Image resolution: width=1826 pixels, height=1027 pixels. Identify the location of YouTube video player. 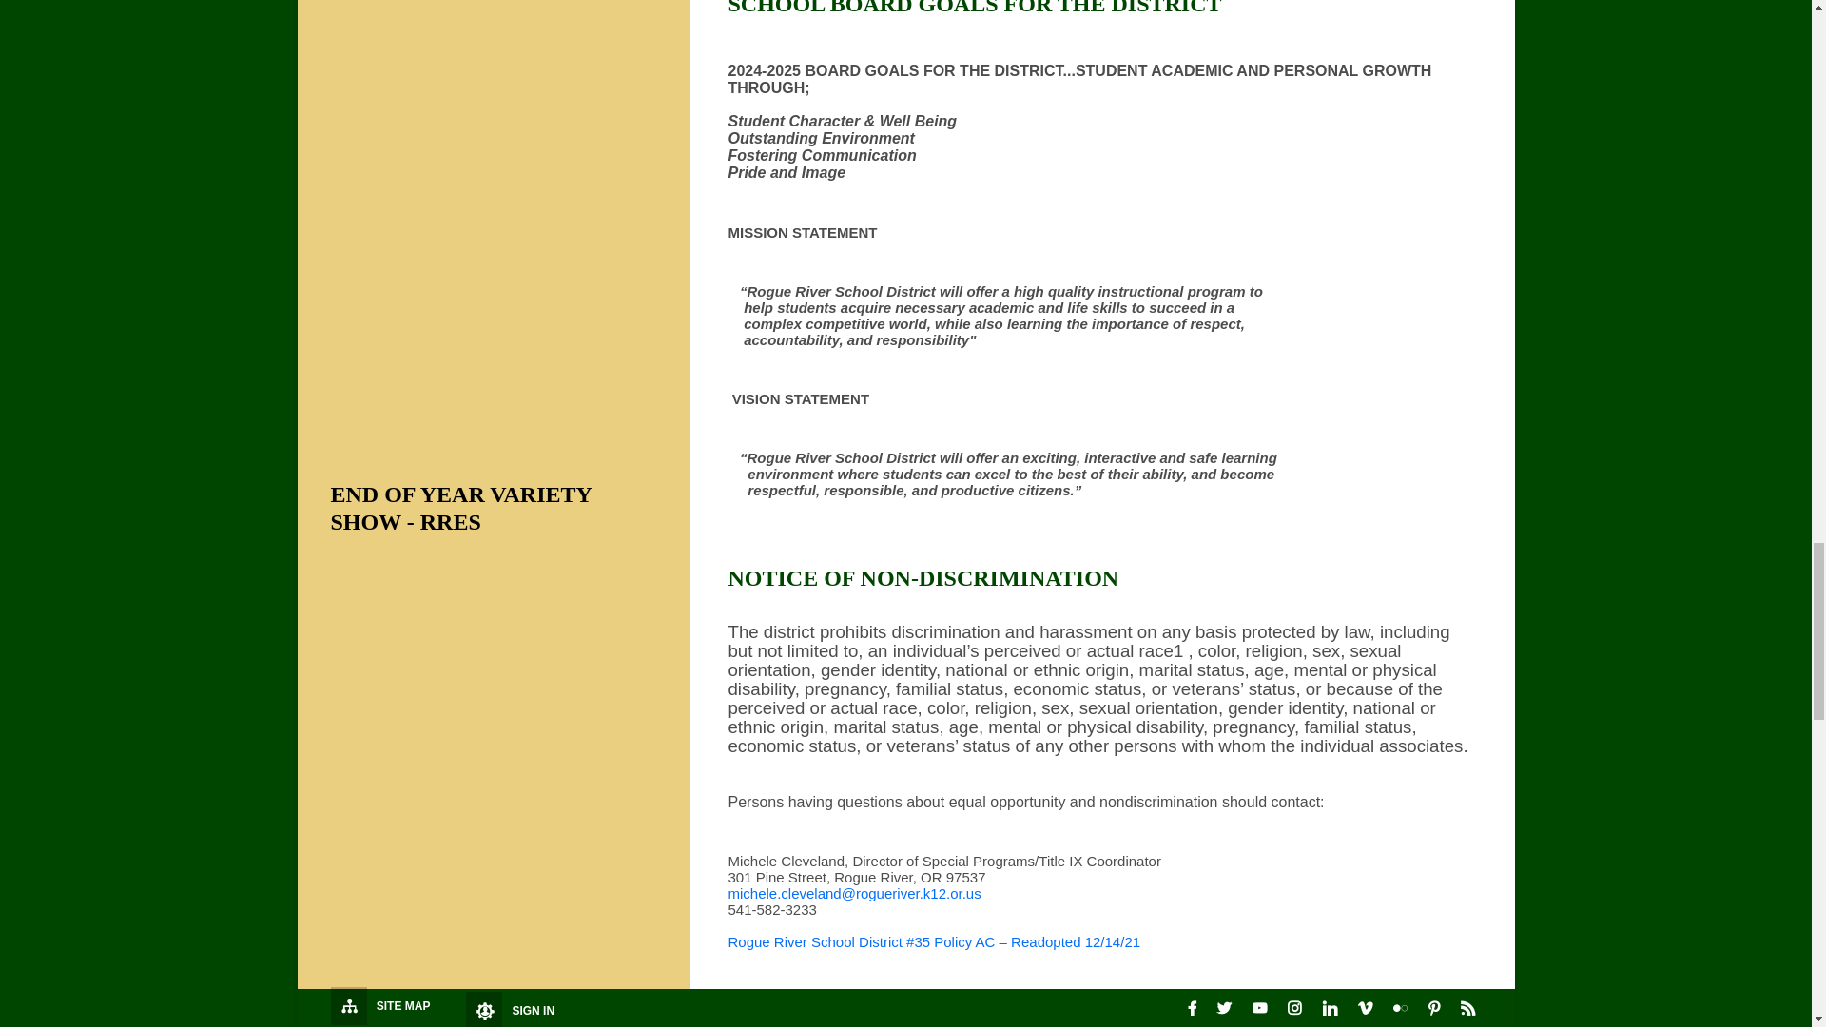
(496, 733).